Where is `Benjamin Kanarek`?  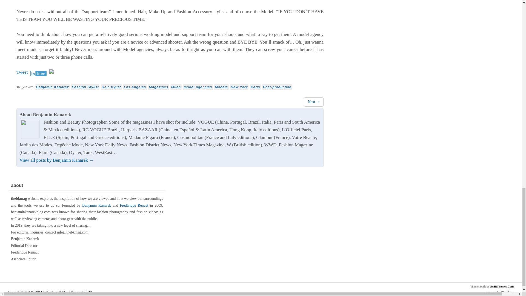 Benjamin Kanarek is located at coordinates (53, 87).